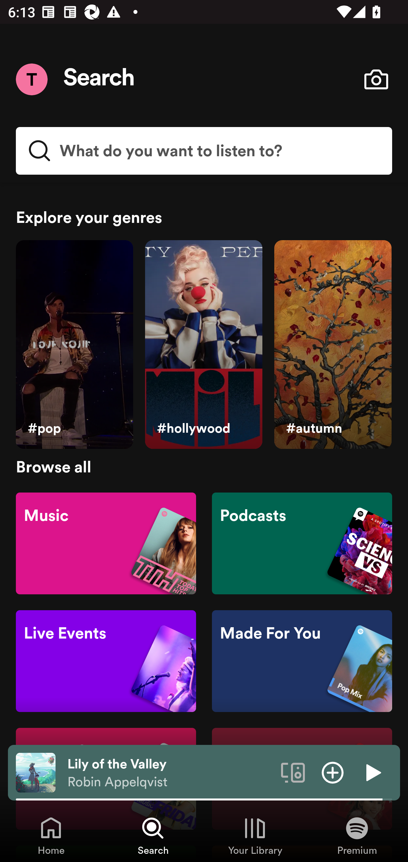 The image size is (408, 862). Describe the element at coordinates (99, 79) in the screenshot. I see `Search` at that location.